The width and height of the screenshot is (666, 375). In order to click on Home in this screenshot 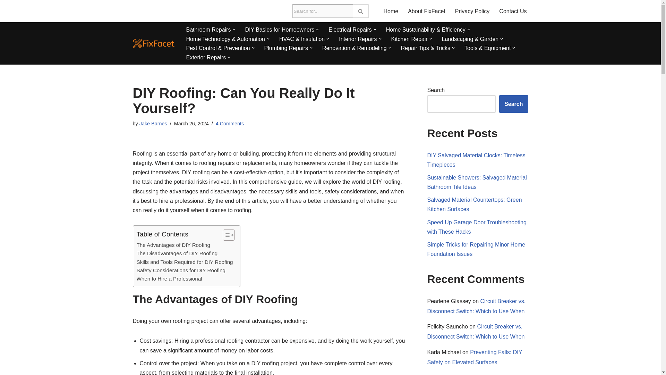, I will do `click(391, 11)`.